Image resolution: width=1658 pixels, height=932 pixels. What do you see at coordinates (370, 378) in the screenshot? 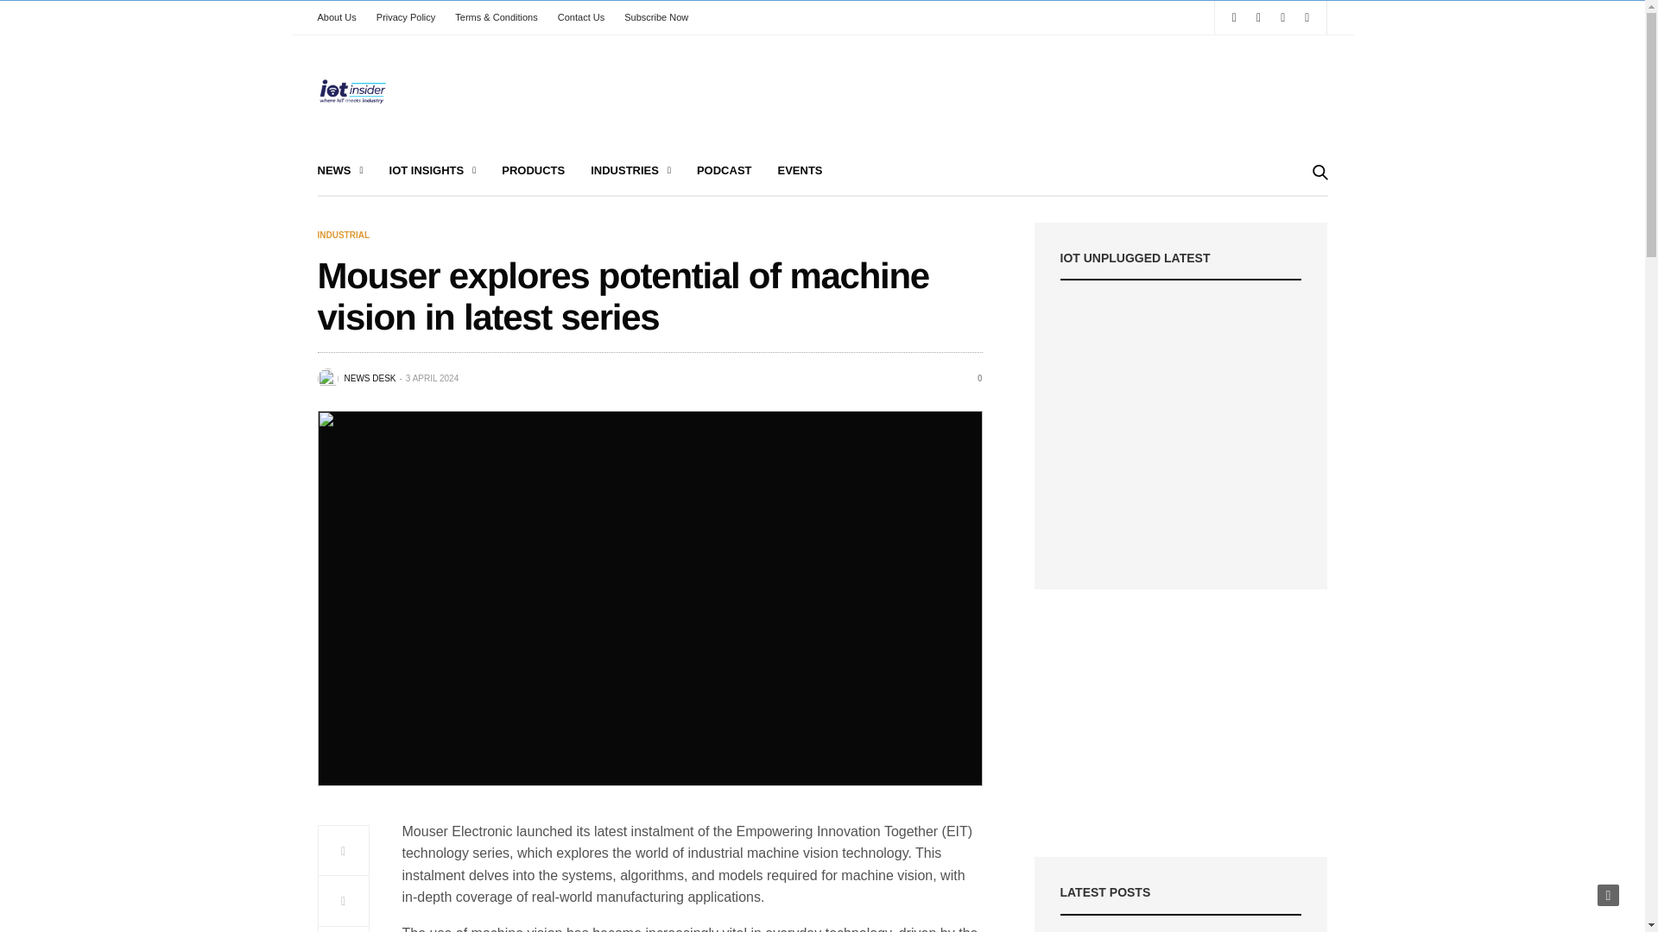
I see `Posts by News Desk` at bounding box center [370, 378].